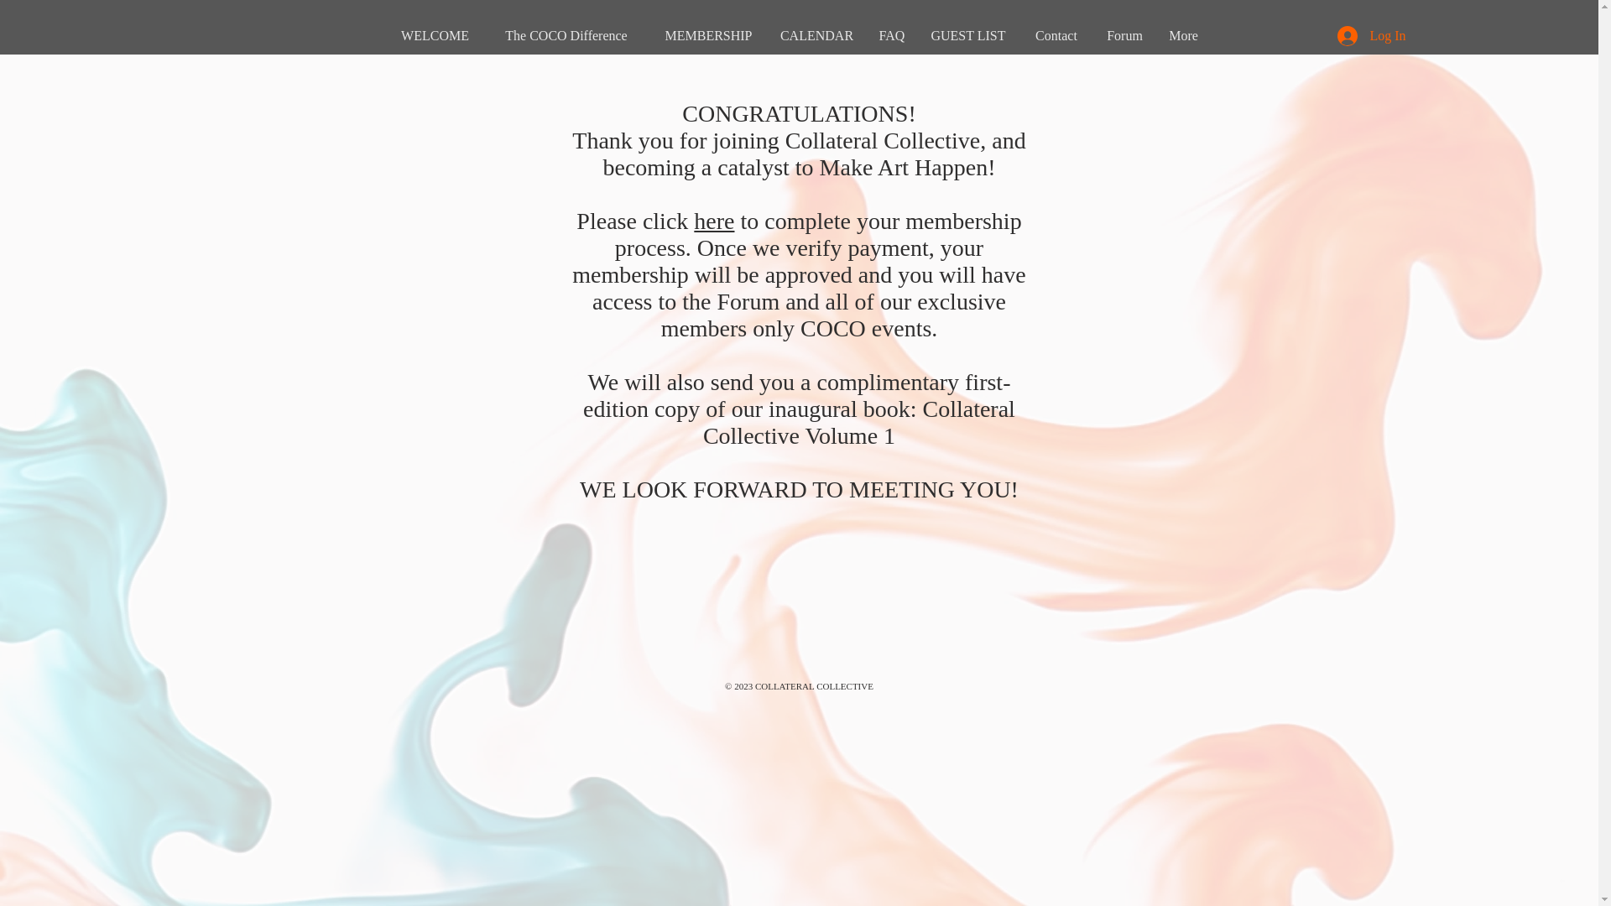  Describe the element at coordinates (1371, 35) in the screenshot. I see `Log In` at that location.